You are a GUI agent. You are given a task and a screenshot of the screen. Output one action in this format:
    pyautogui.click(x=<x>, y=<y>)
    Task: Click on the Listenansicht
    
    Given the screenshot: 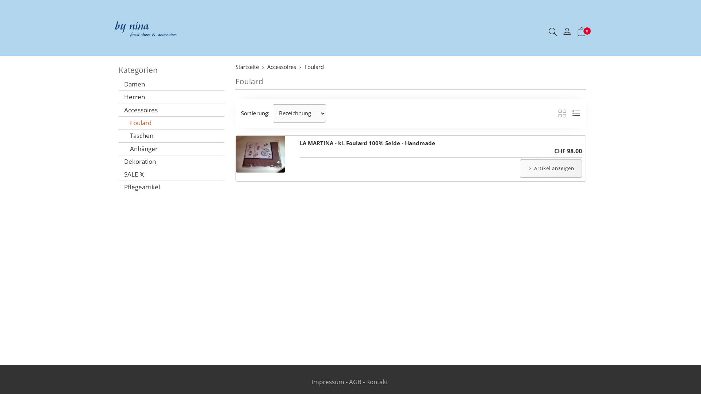 What is the action you would take?
    pyautogui.click(x=576, y=113)
    